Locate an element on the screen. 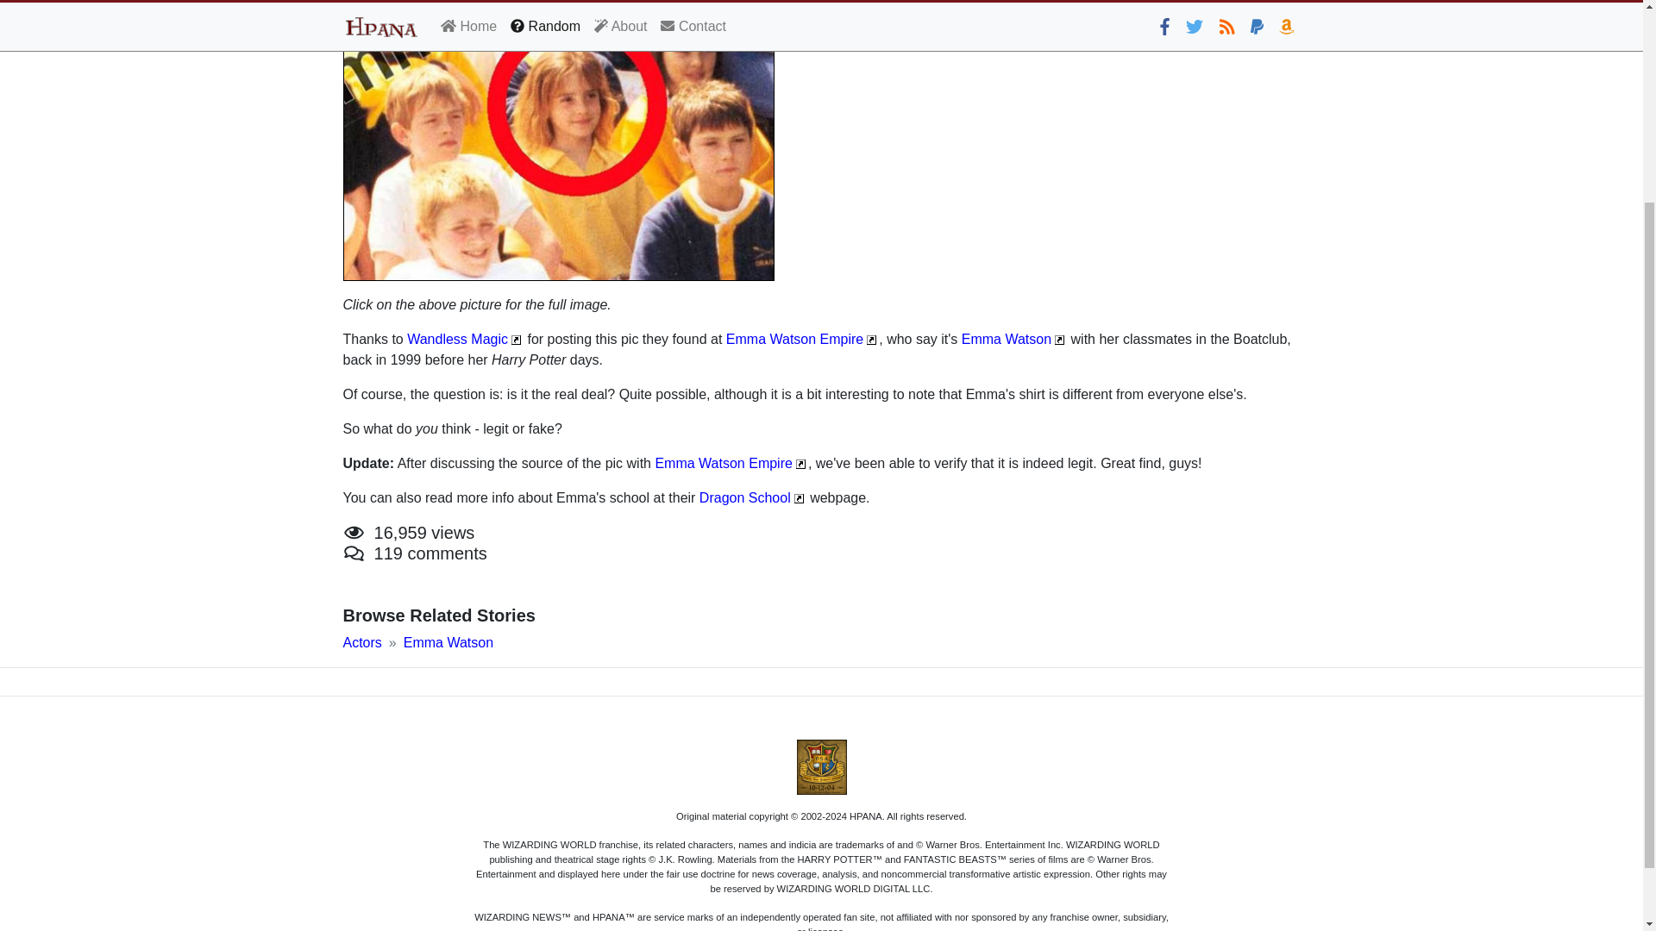  Wandless Magic is located at coordinates (457, 338).